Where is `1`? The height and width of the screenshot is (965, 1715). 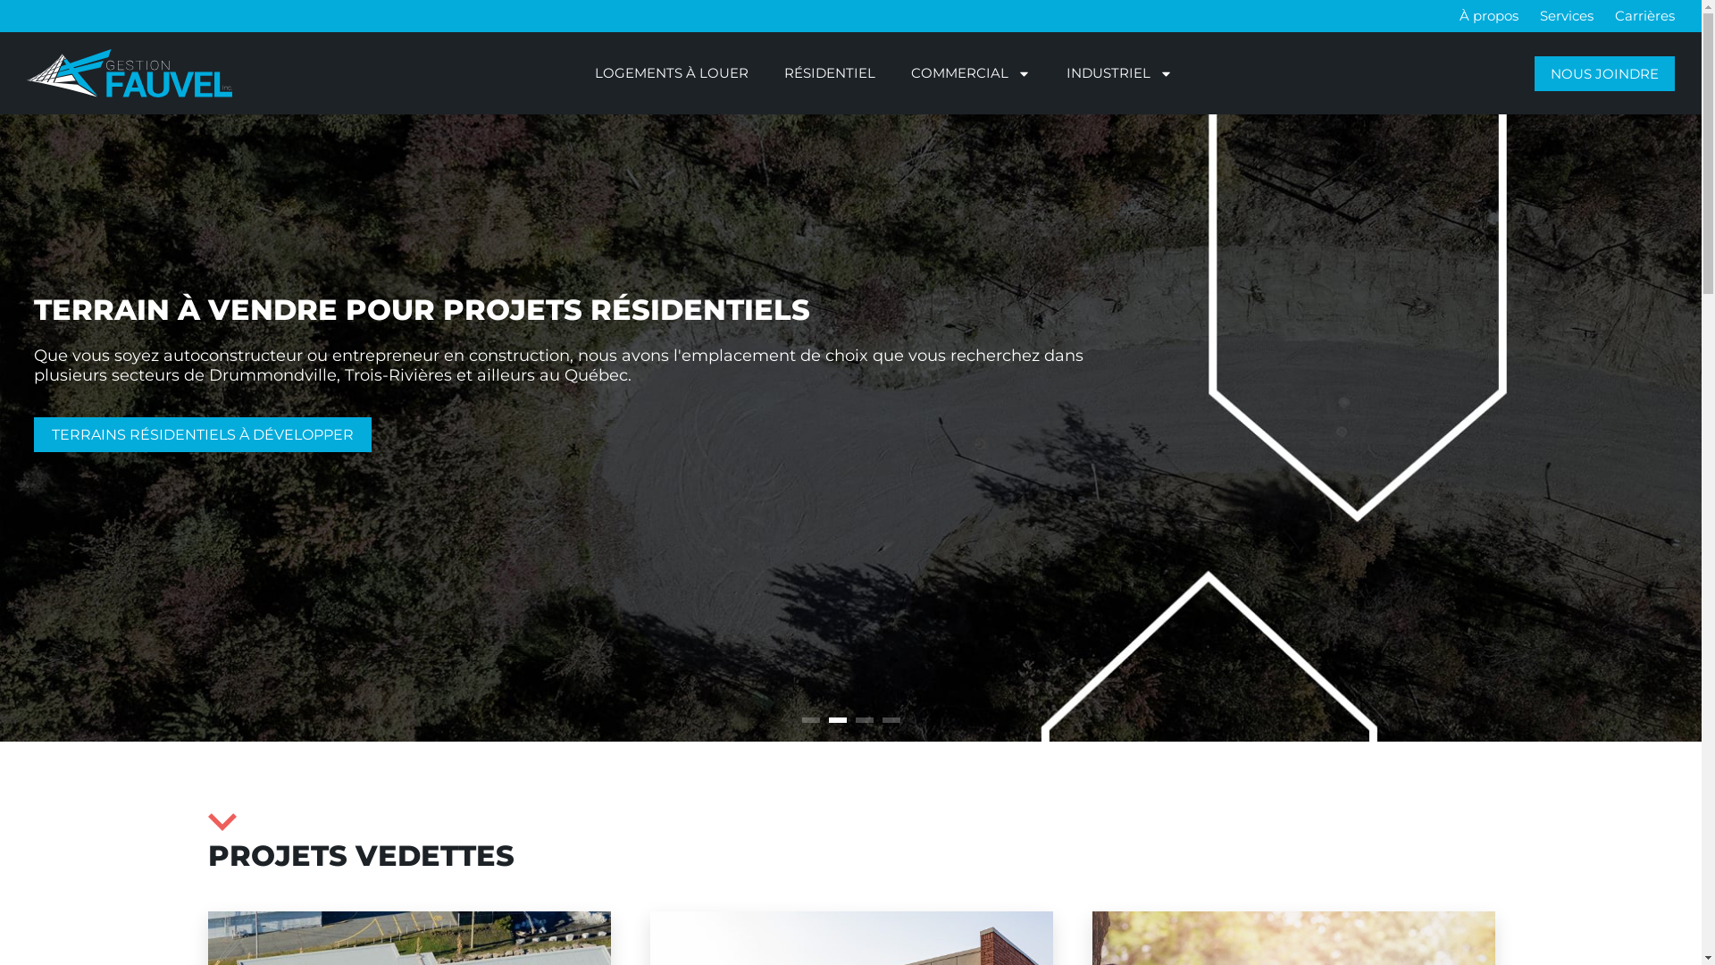
1 is located at coordinates (811, 720).